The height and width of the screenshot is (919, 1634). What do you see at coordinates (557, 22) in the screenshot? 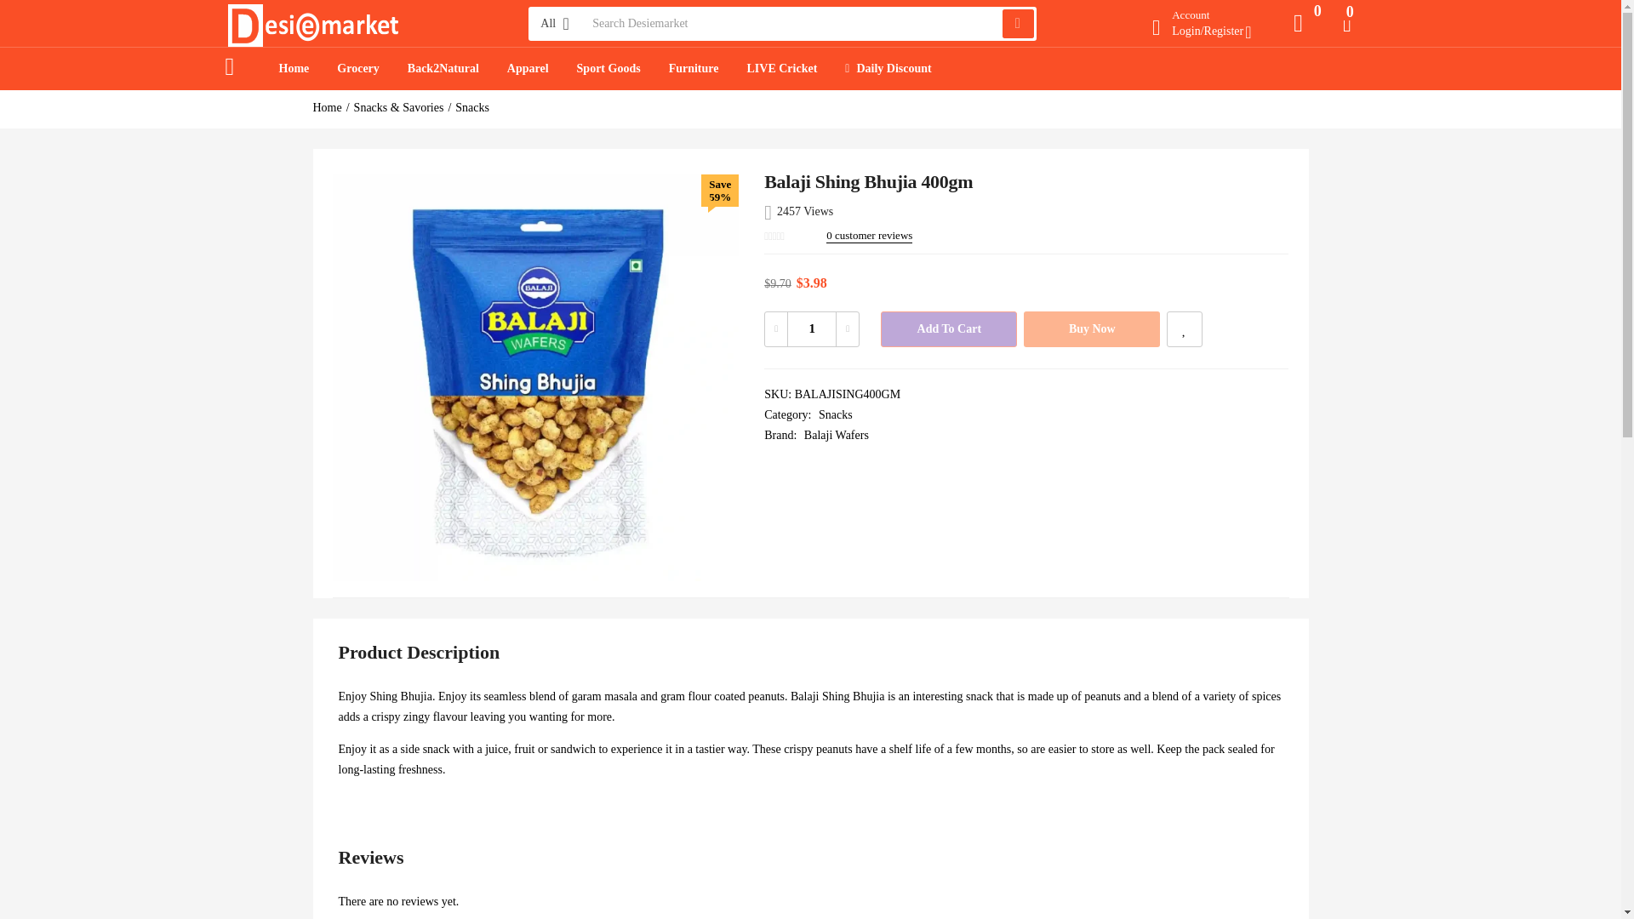
I see ` All` at bounding box center [557, 22].